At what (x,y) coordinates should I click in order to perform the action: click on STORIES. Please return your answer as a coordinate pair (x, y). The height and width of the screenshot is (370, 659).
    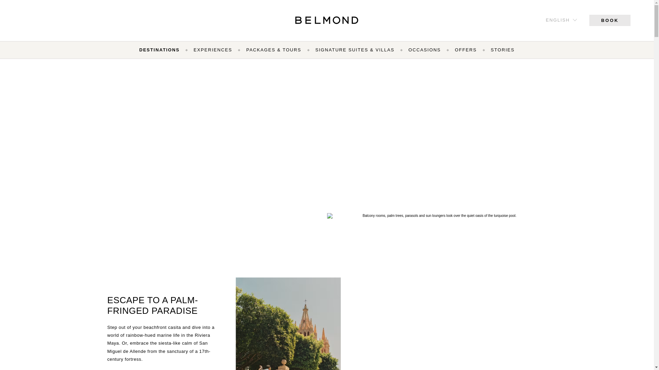
    Looking at the image, I should click on (502, 50).